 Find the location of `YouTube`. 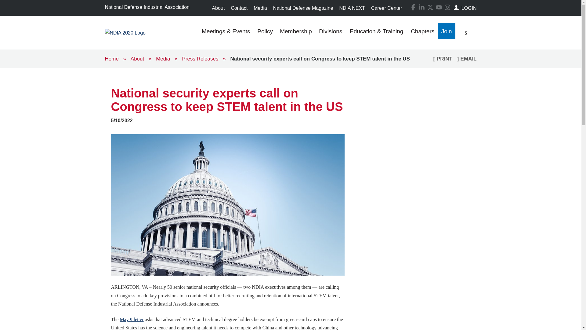

YouTube is located at coordinates (438, 7).